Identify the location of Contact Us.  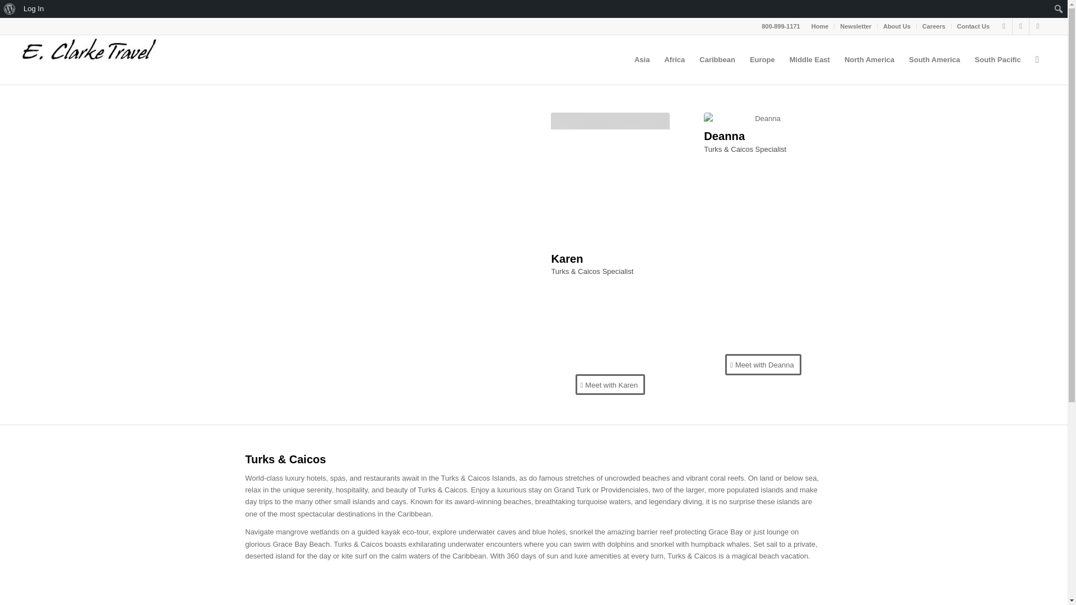
(973, 26).